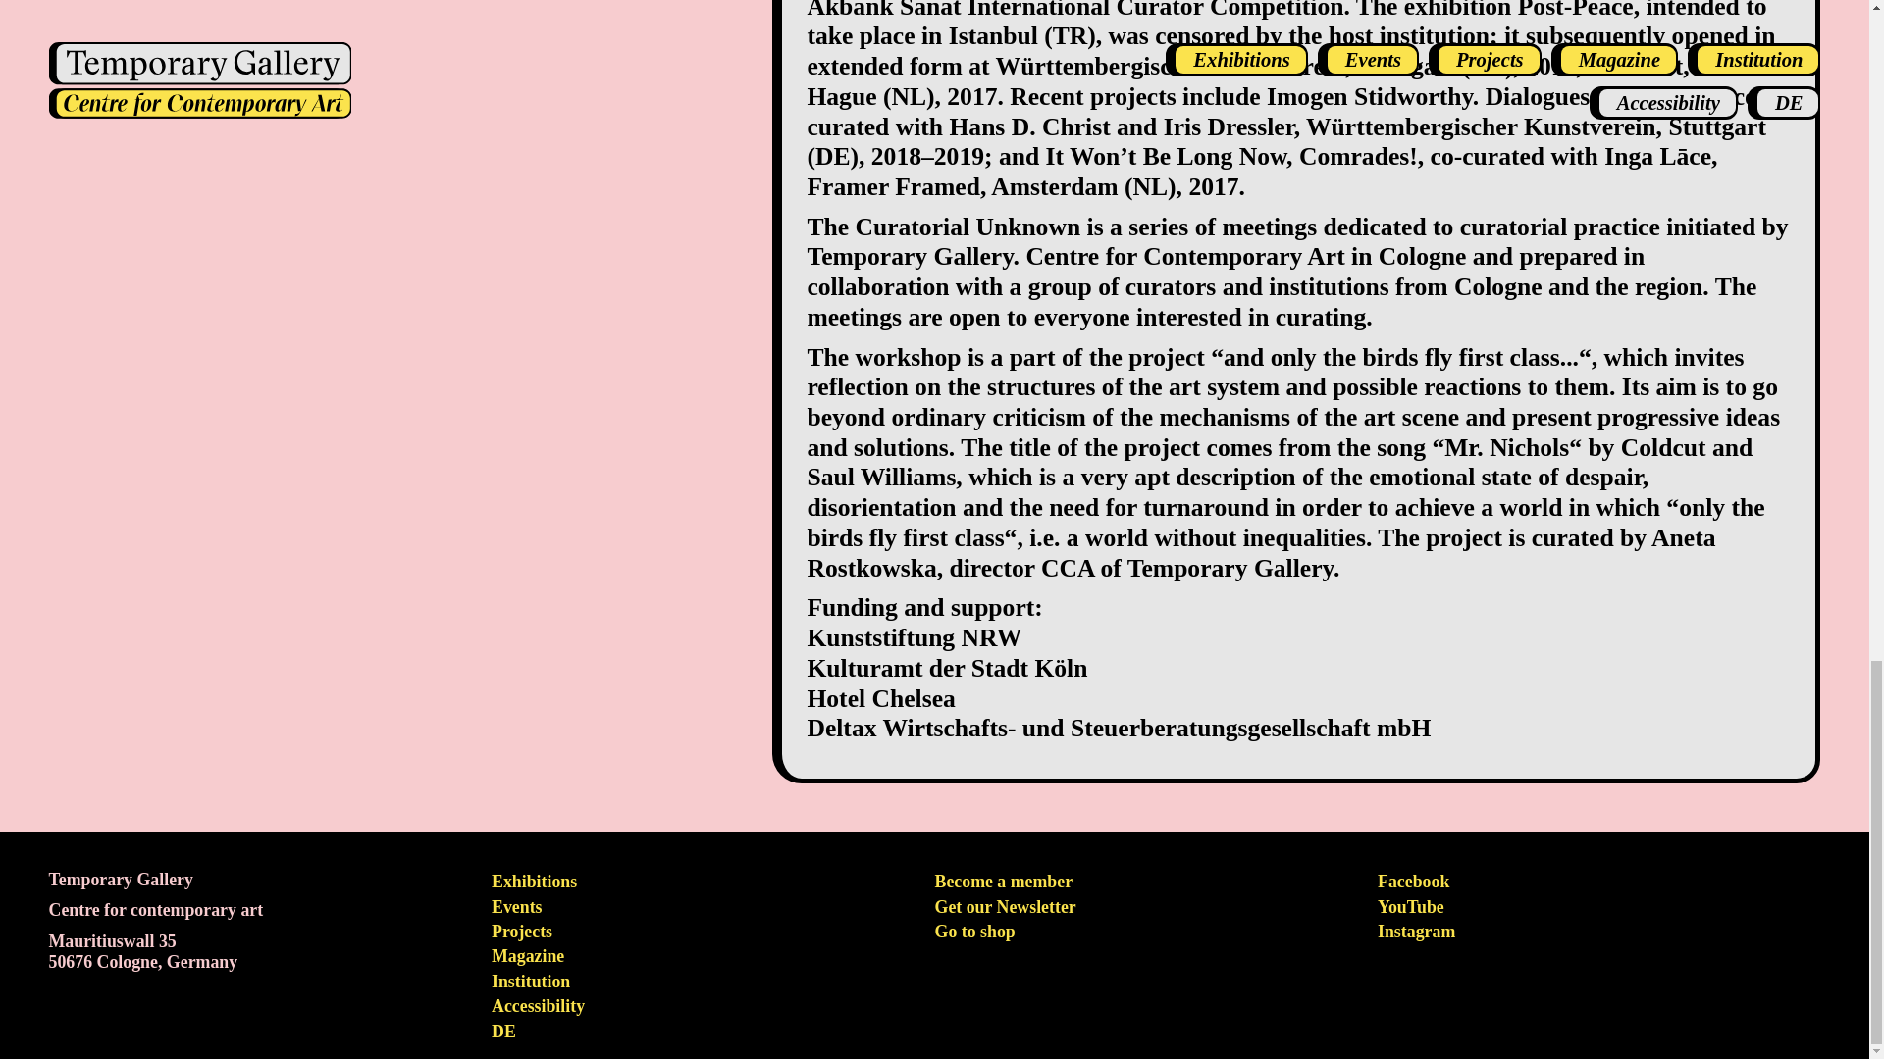  What do you see at coordinates (534, 881) in the screenshot?
I see `Exhibitions` at bounding box center [534, 881].